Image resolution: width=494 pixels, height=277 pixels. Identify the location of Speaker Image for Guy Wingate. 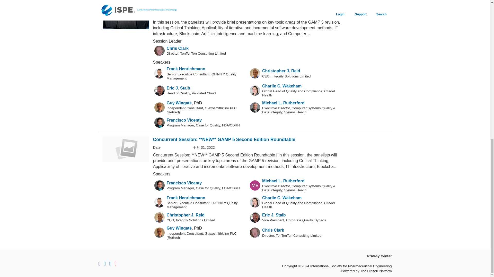
(159, 107).